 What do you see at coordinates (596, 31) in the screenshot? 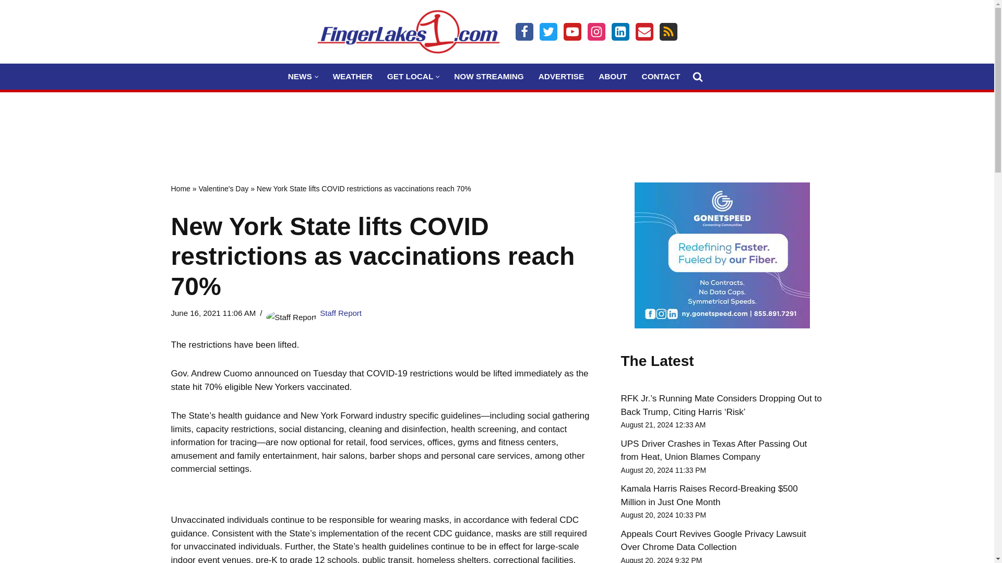
I see `Instagram` at bounding box center [596, 31].